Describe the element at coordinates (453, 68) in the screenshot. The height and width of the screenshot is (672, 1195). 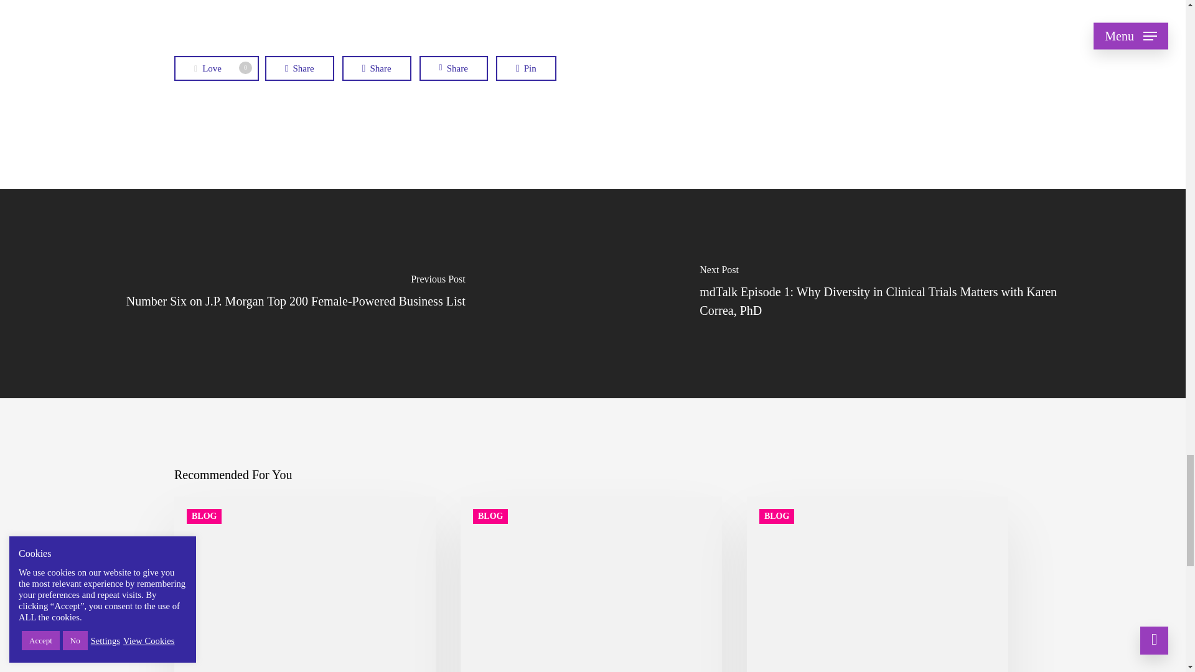
I see `Share` at that location.